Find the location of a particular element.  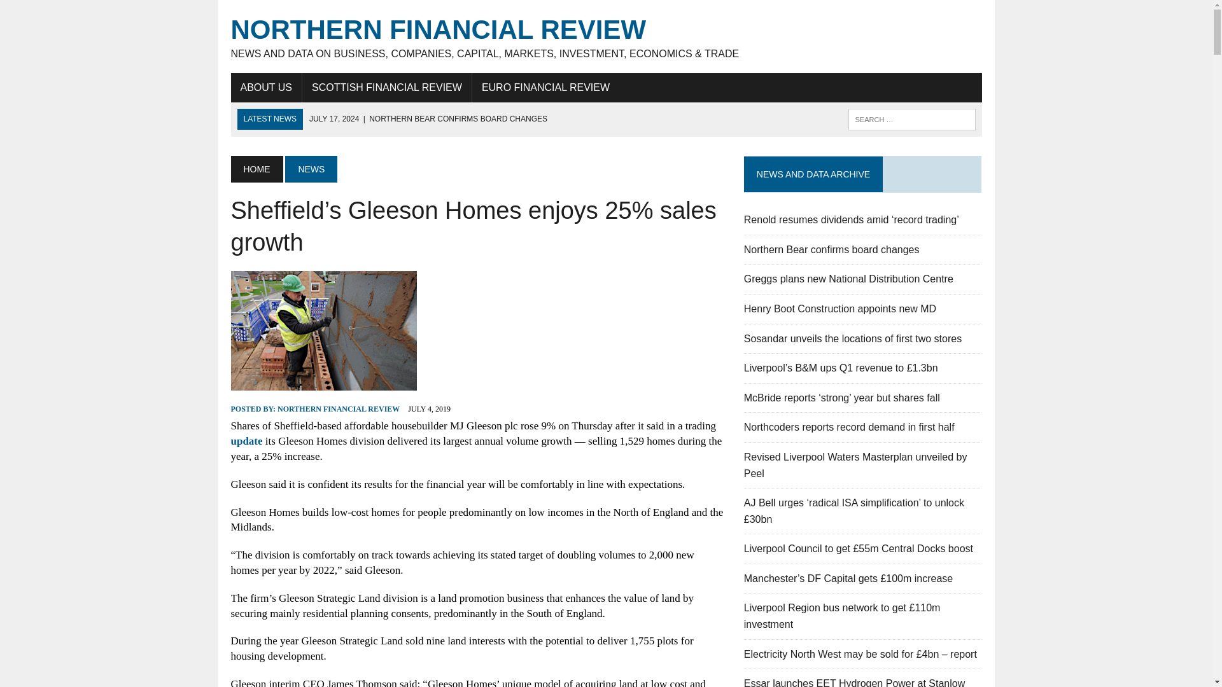

Northcoders reports record demand in first half is located at coordinates (849, 427).